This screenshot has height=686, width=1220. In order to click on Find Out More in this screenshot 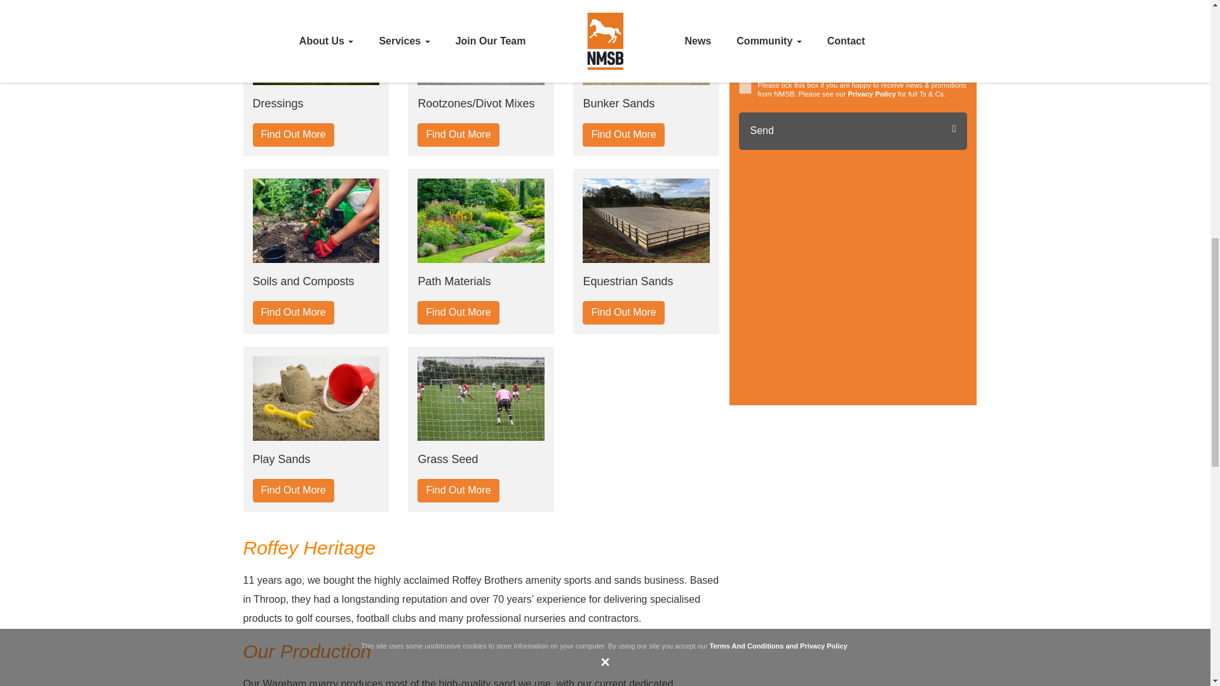, I will do `click(457, 313)`.